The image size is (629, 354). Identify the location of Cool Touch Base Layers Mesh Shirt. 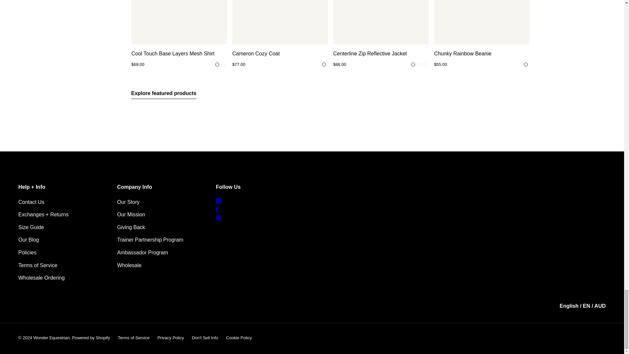
(179, 22).